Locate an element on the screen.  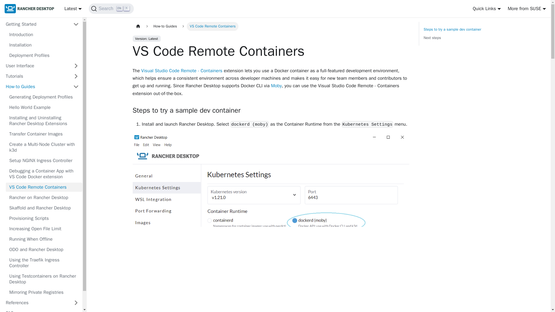
Setup NGINX Ingress Controller is located at coordinates (44, 45).